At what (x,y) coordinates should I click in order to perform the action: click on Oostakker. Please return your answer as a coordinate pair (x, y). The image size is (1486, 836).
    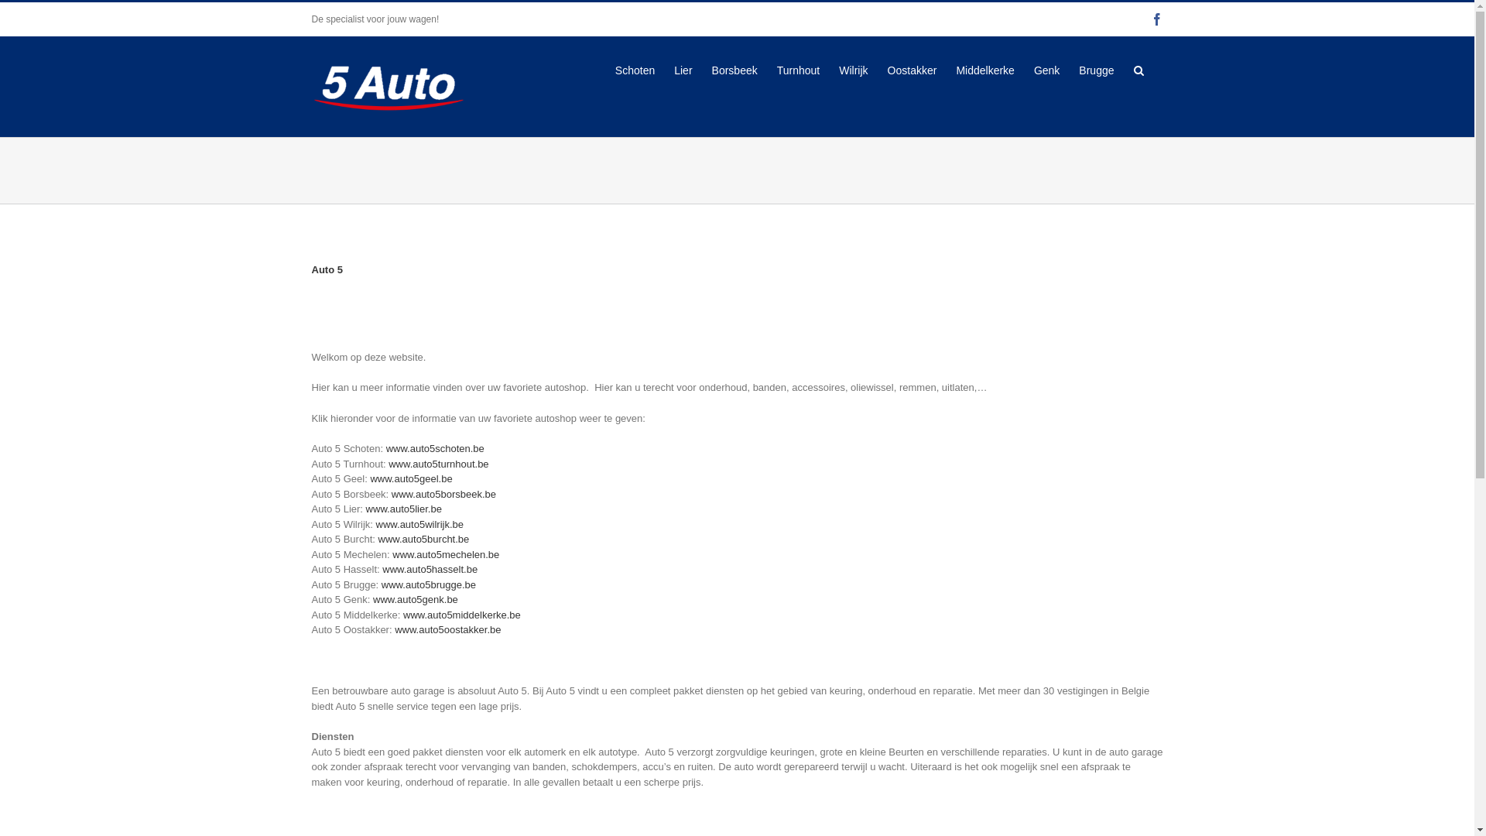
    Looking at the image, I should click on (912, 70).